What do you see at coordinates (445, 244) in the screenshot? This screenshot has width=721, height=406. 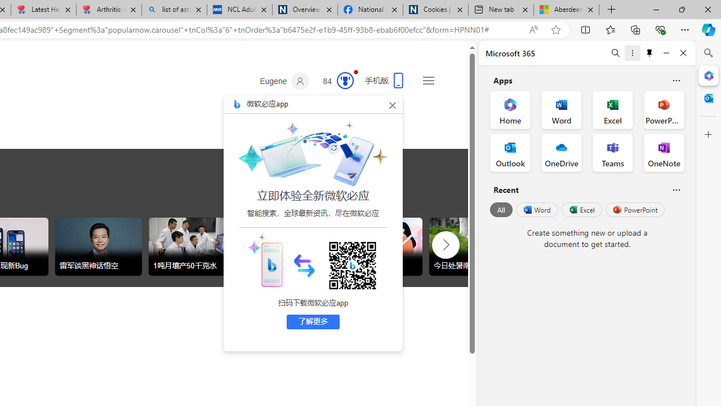 I see `Click to scroll right` at bounding box center [445, 244].